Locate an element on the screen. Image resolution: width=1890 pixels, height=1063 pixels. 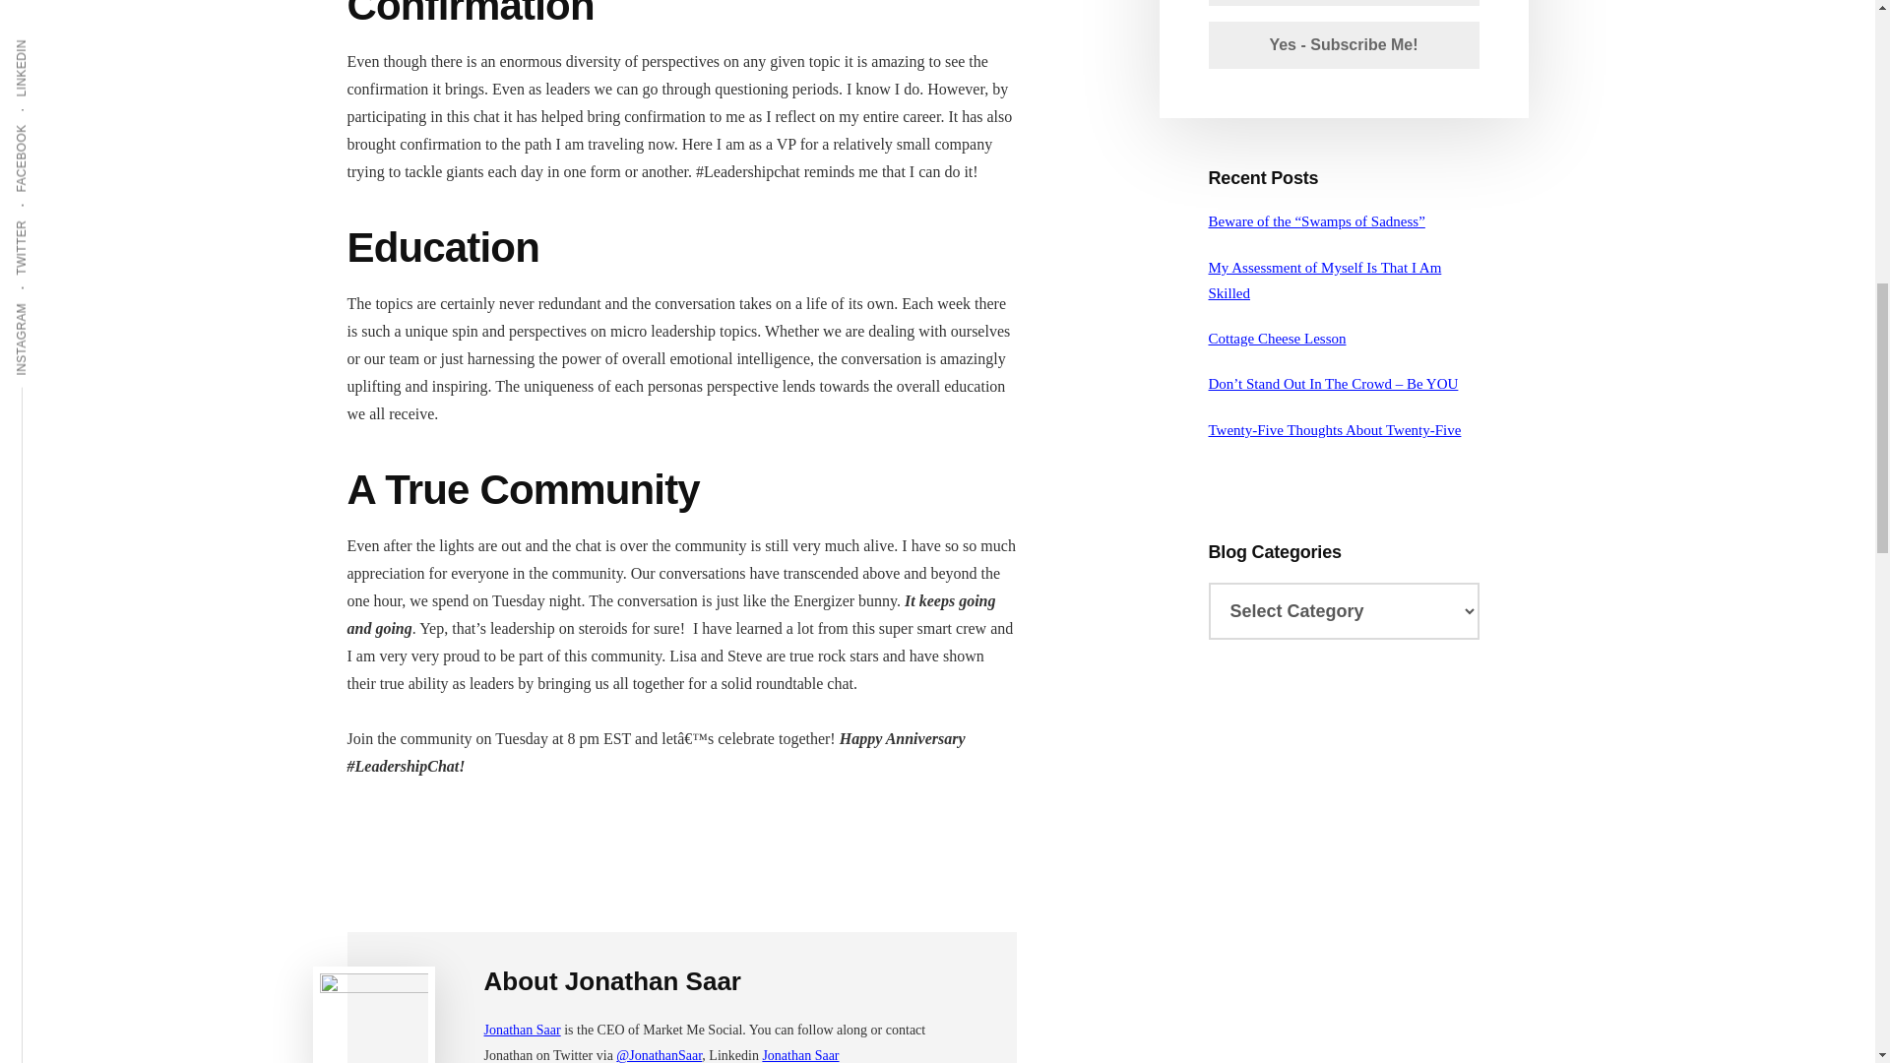
Yes - Subscribe Me! is located at coordinates (1345, 45).